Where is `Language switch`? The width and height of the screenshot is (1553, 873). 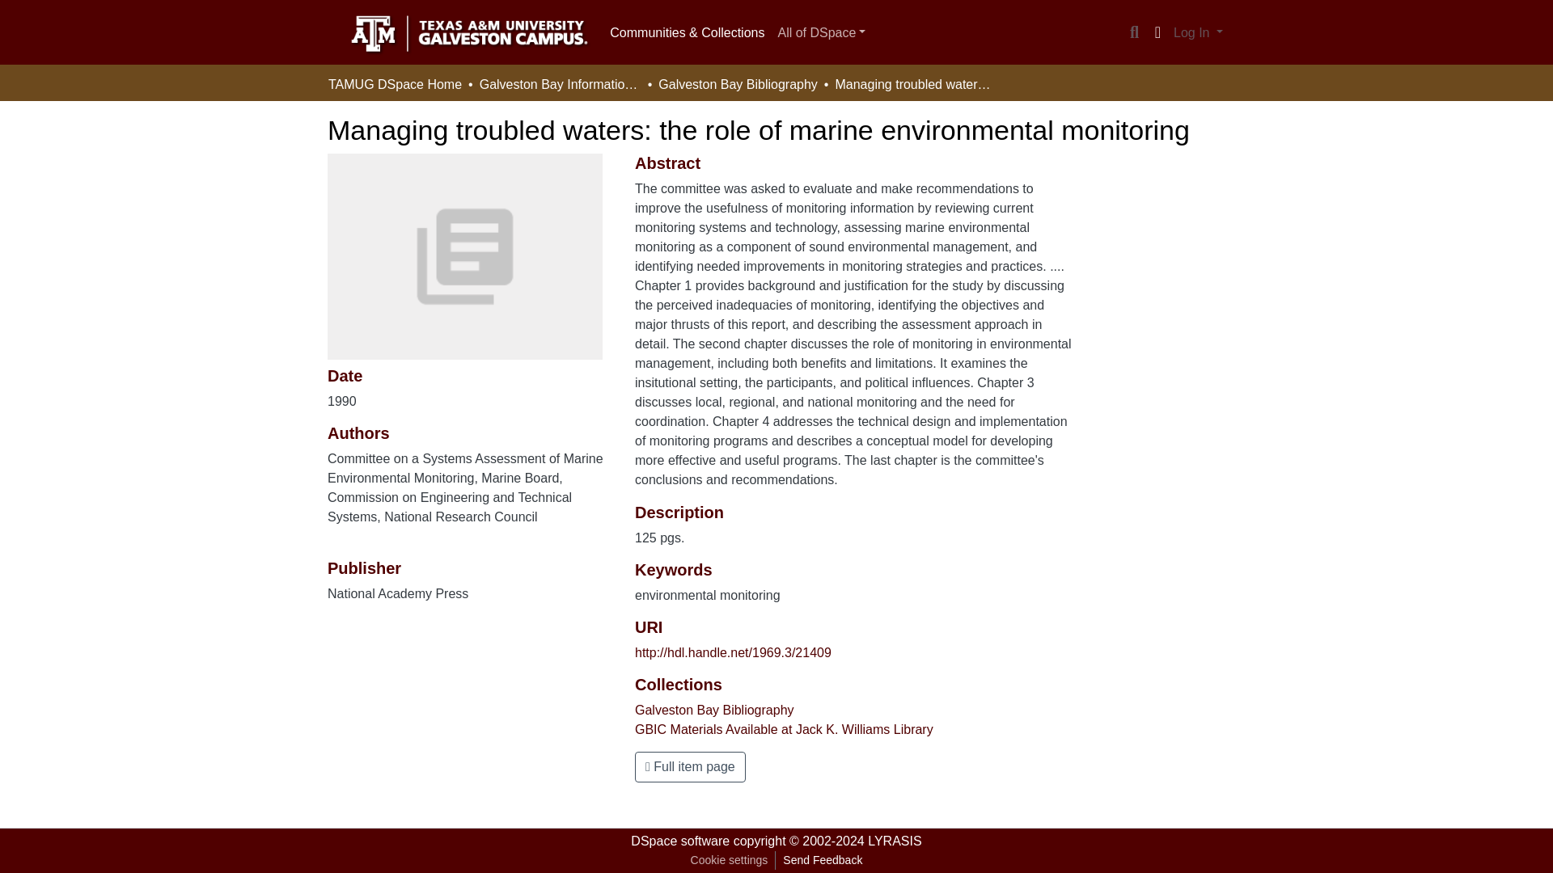
Language switch is located at coordinates (1157, 32).